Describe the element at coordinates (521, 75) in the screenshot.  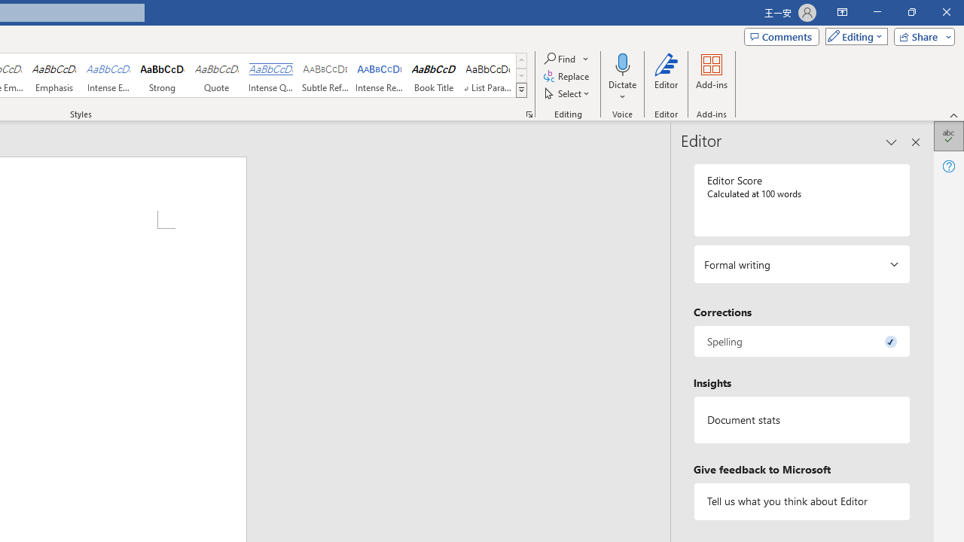
I see `Row Down` at that location.